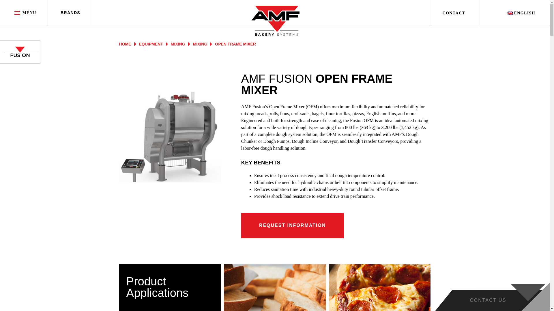  Describe the element at coordinates (454, 13) in the screenshot. I see `CONTACT` at that location.